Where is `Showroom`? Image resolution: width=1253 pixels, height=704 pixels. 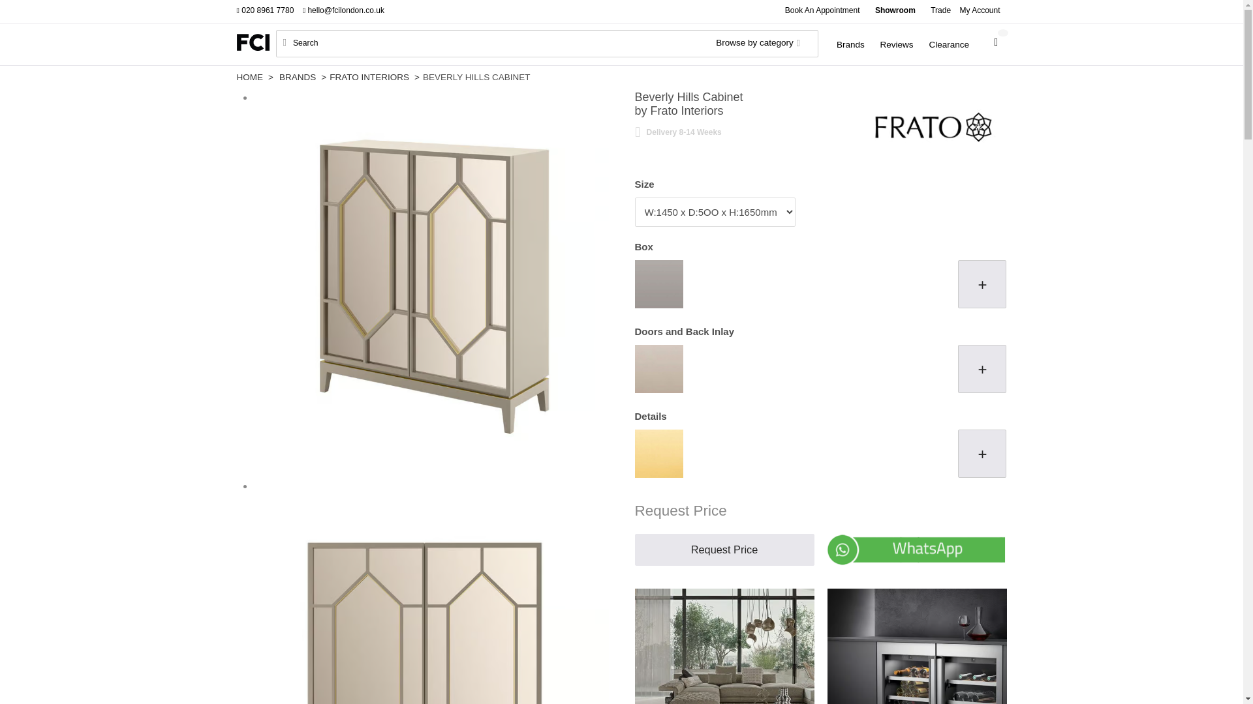
Showroom is located at coordinates (895, 11).